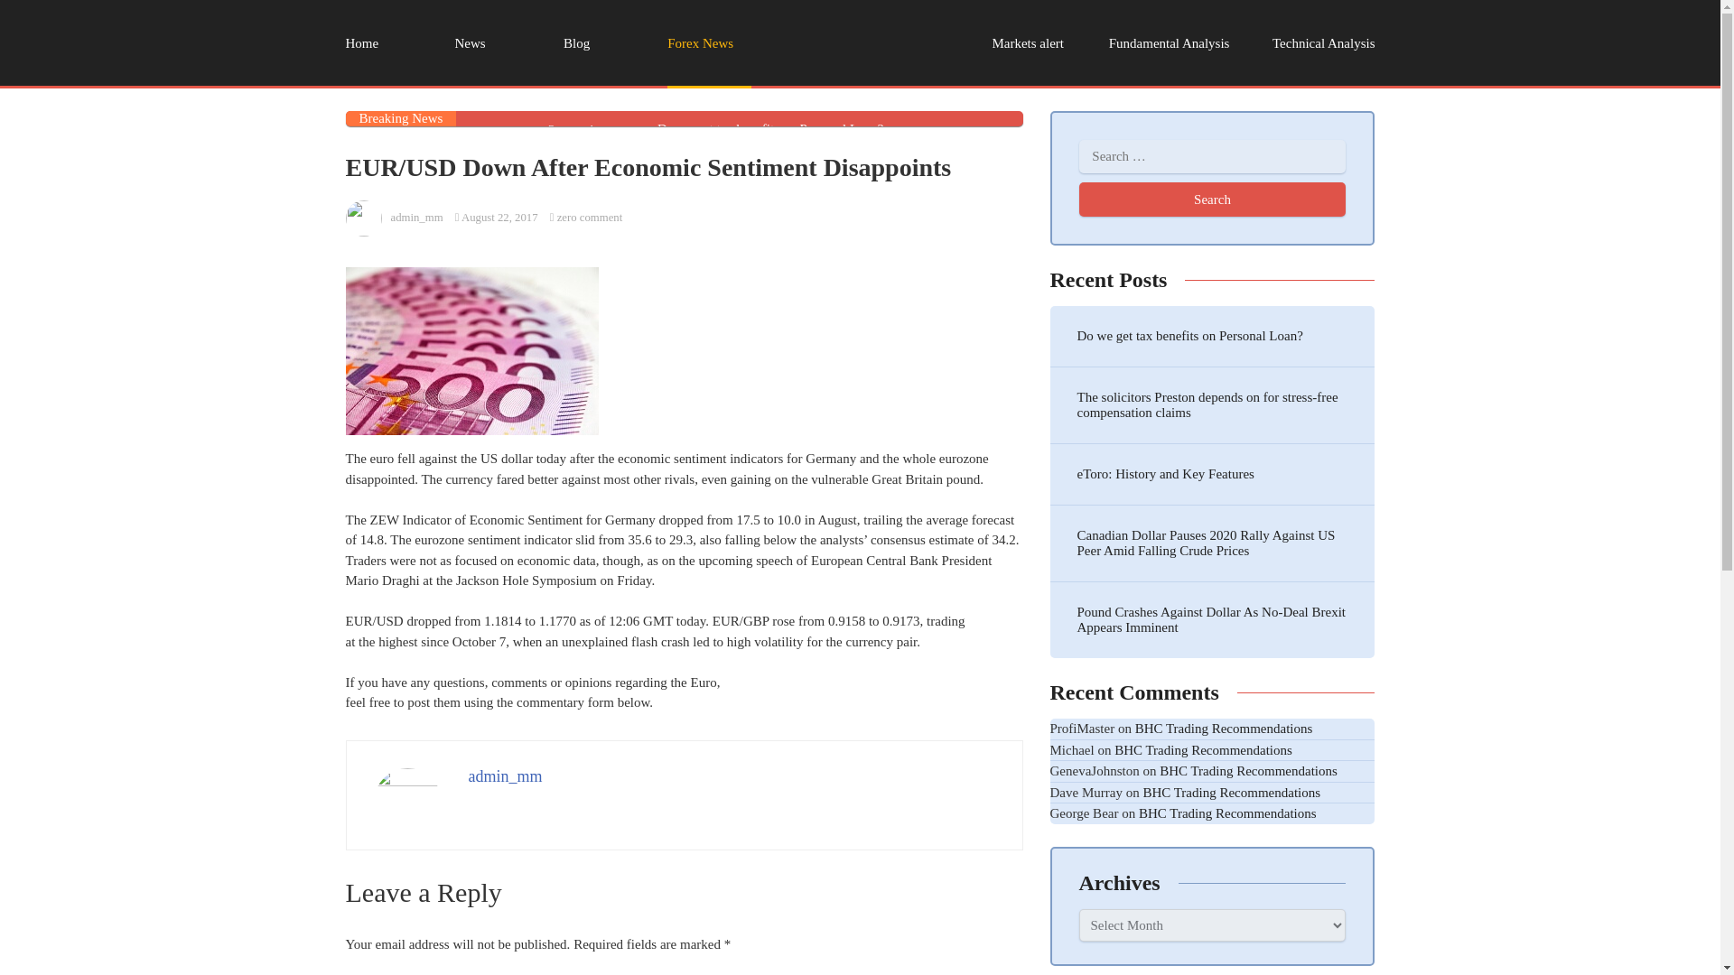  Describe the element at coordinates (1248, 770) in the screenshot. I see `BHC Trading Recommendations` at that location.